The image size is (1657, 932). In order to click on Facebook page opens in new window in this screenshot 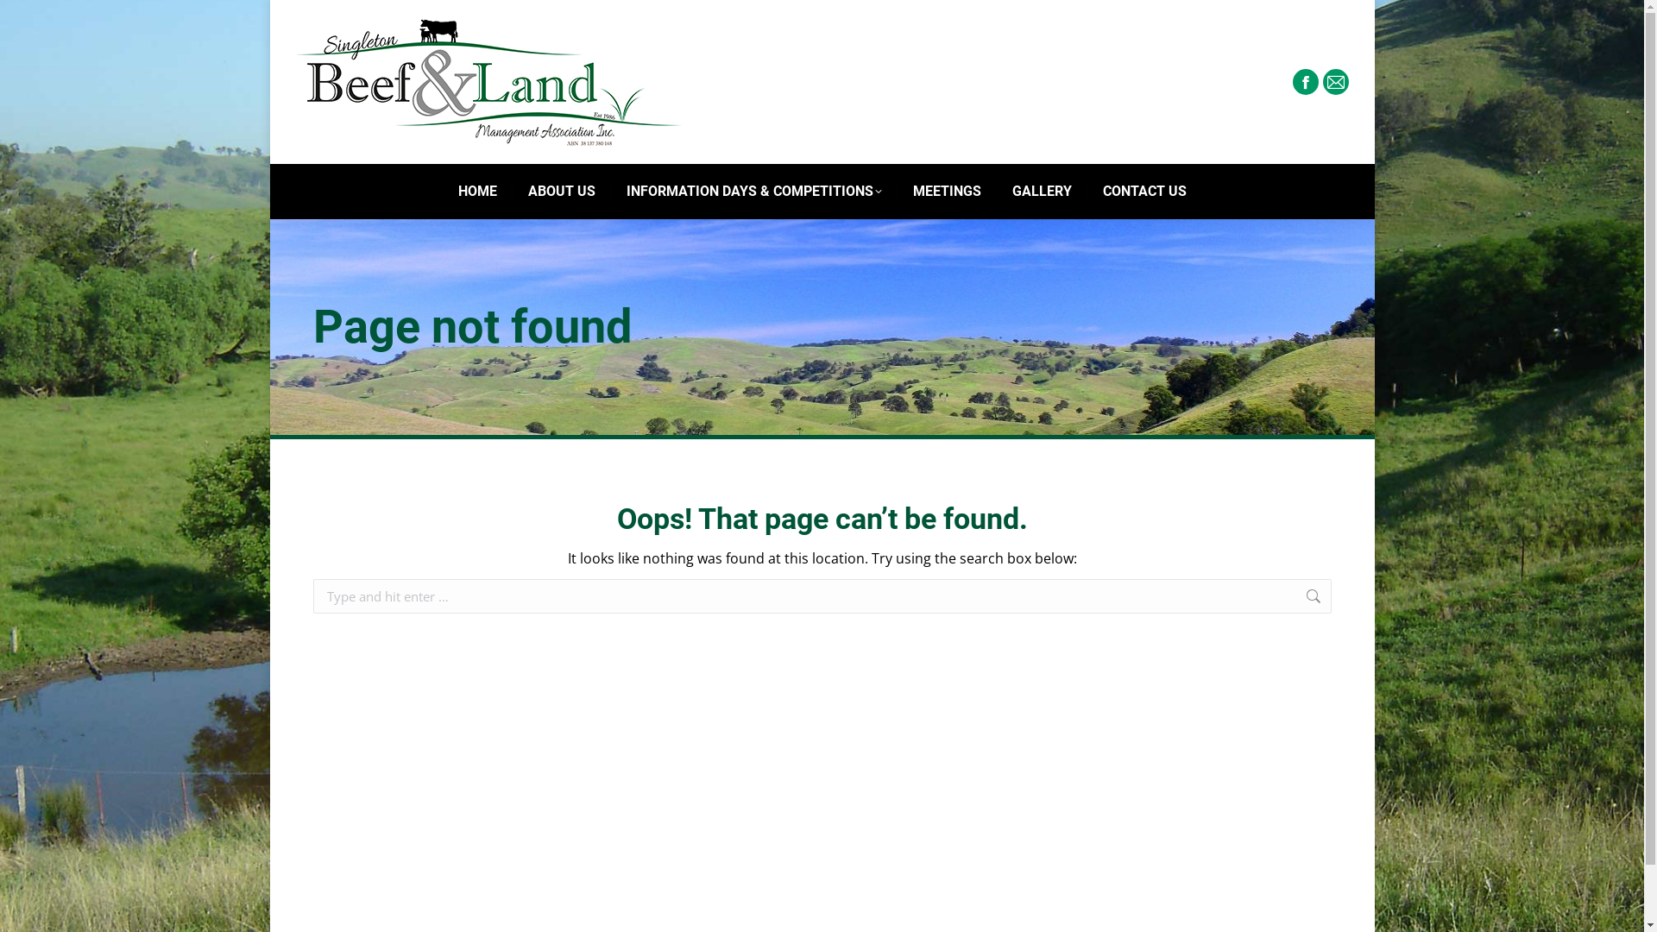, I will do `click(1306, 82)`.